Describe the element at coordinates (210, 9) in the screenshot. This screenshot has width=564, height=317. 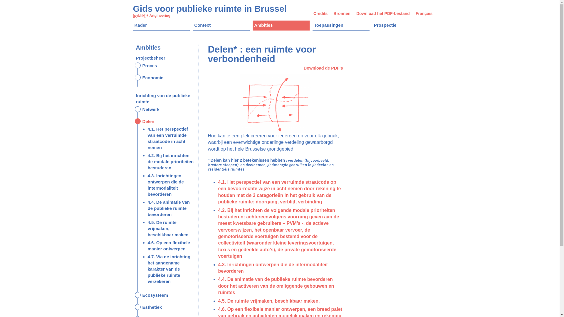
I see `Gids voor publieke ruimte in Brussel` at that location.